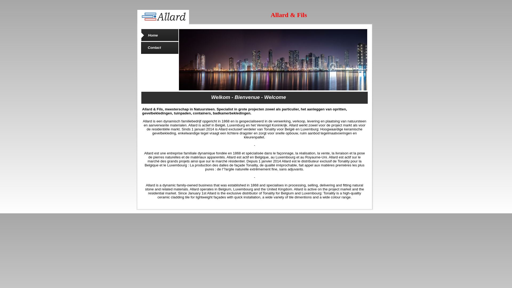 This screenshot has width=512, height=288. Describe the element at coordinates (154, 47) in the screenshot. I see `Contact` at that location.